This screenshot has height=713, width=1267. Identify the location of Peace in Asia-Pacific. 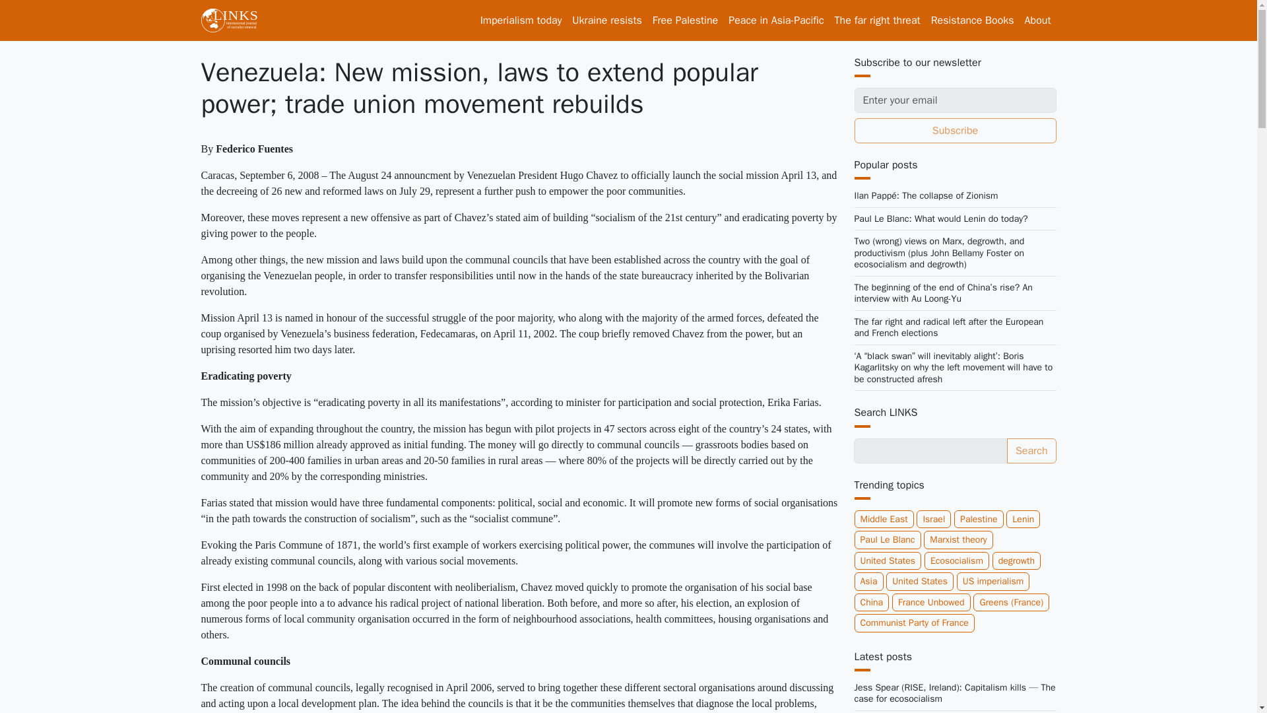
(776, 20).